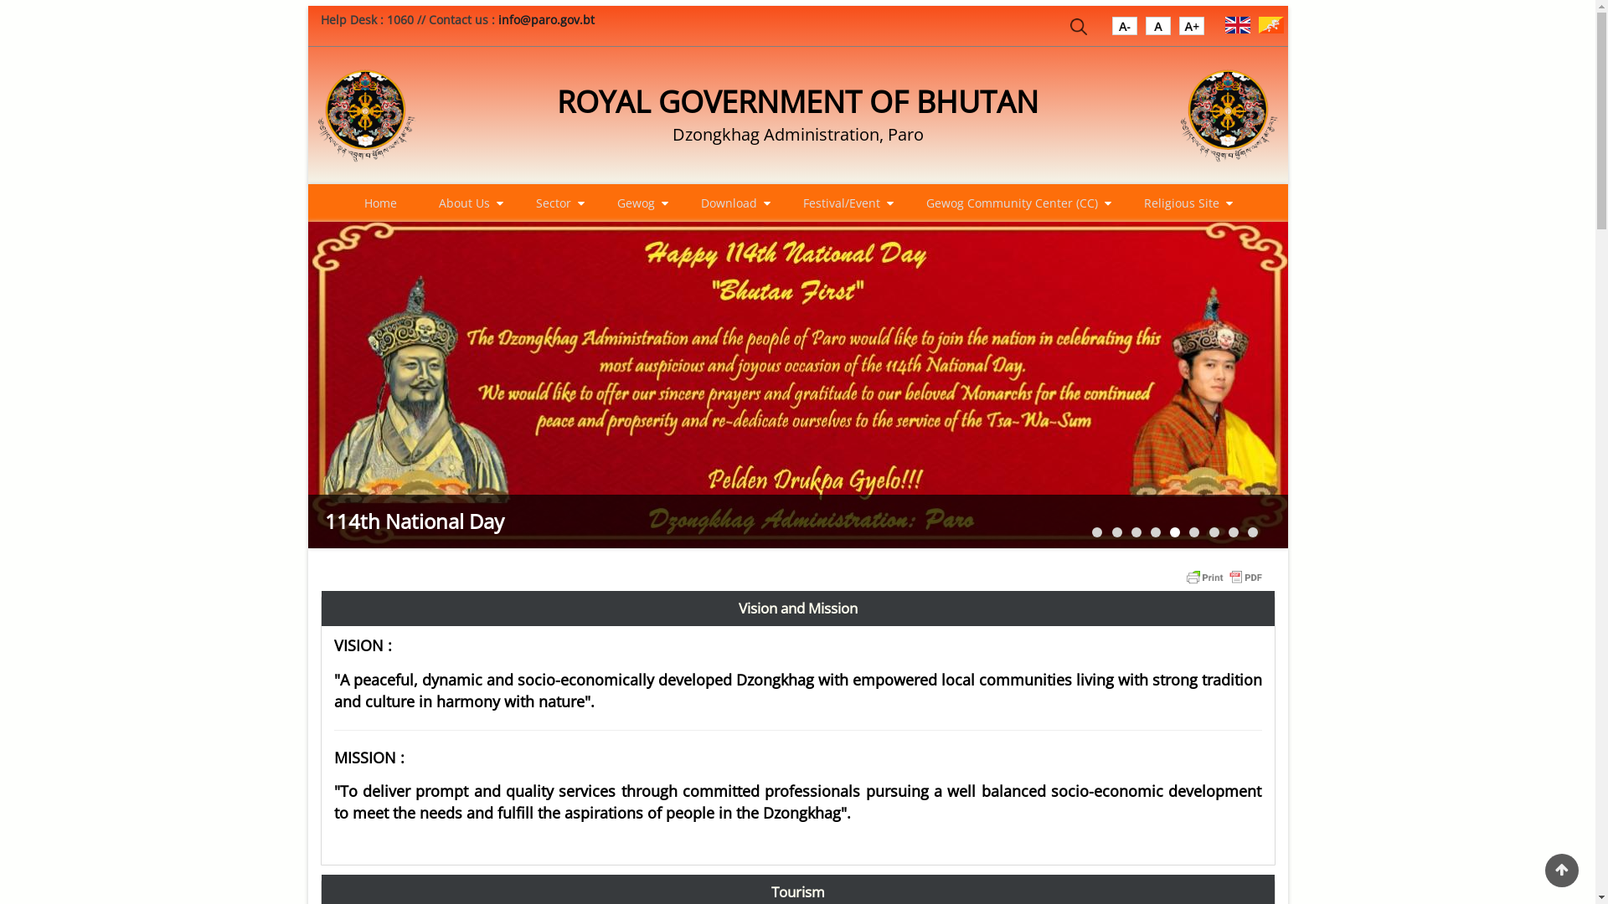  Describe the element at coordinates (1014, 203) in the screenshot. I see `Gewog Community Center (CC)` at that location.